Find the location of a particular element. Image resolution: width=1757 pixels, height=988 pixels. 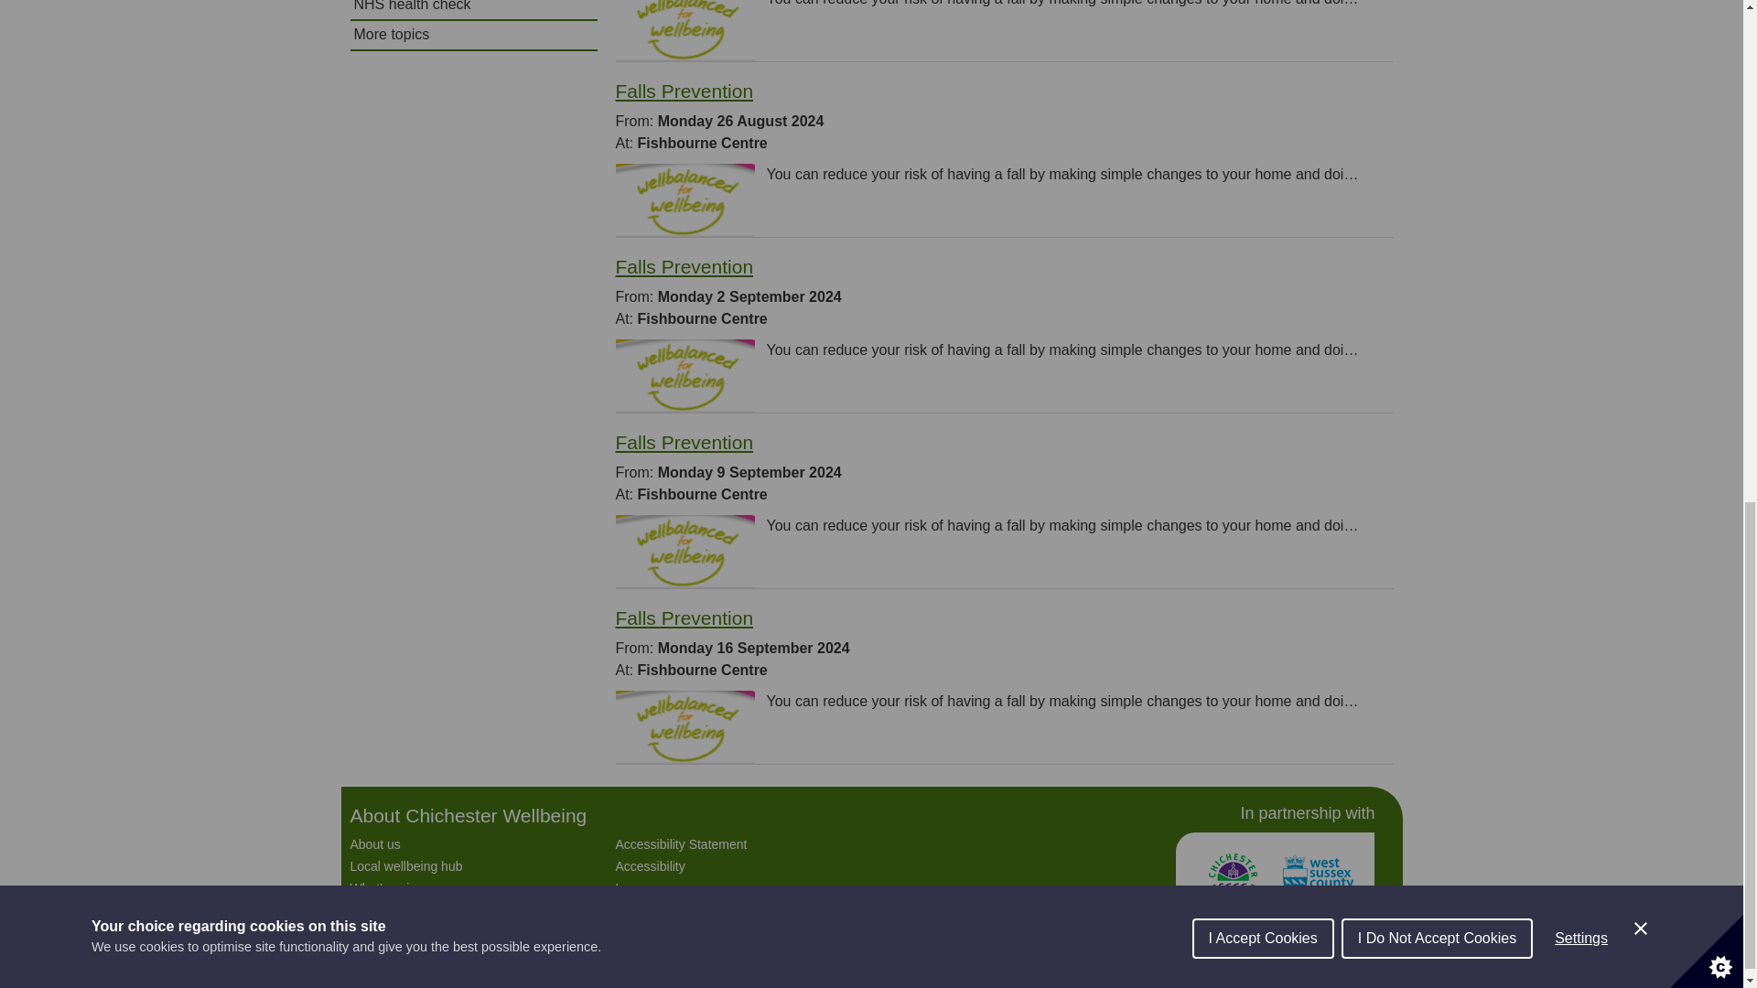

Falls Prevention is located at coordinates (684, 617).